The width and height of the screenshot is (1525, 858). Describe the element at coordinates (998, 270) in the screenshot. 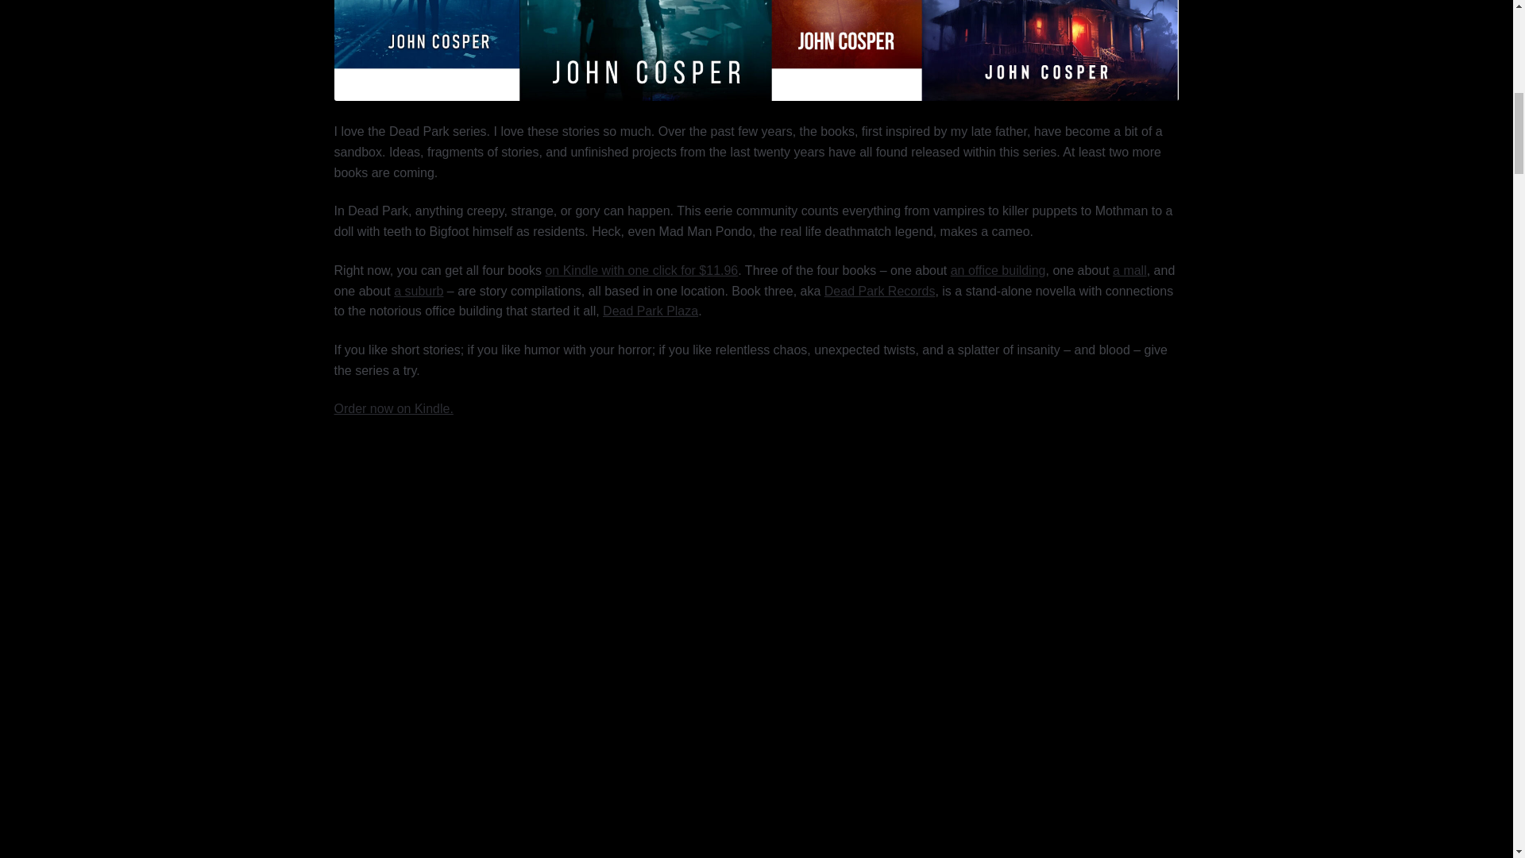

I see `an office building` at that location.